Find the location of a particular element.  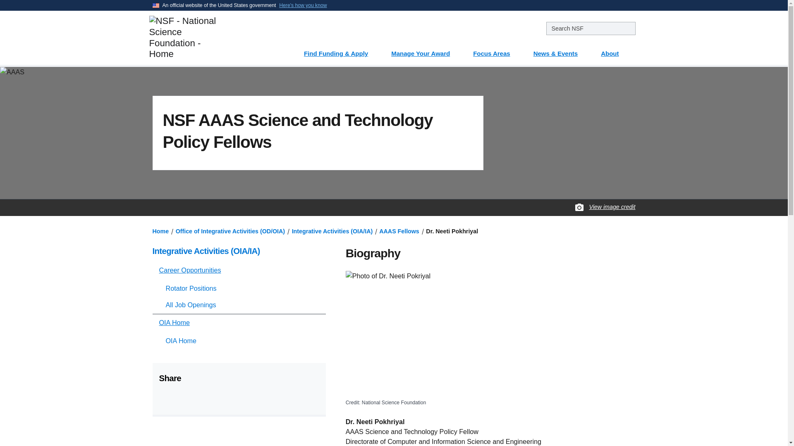

Facebook is located at coordinates (165, 397).